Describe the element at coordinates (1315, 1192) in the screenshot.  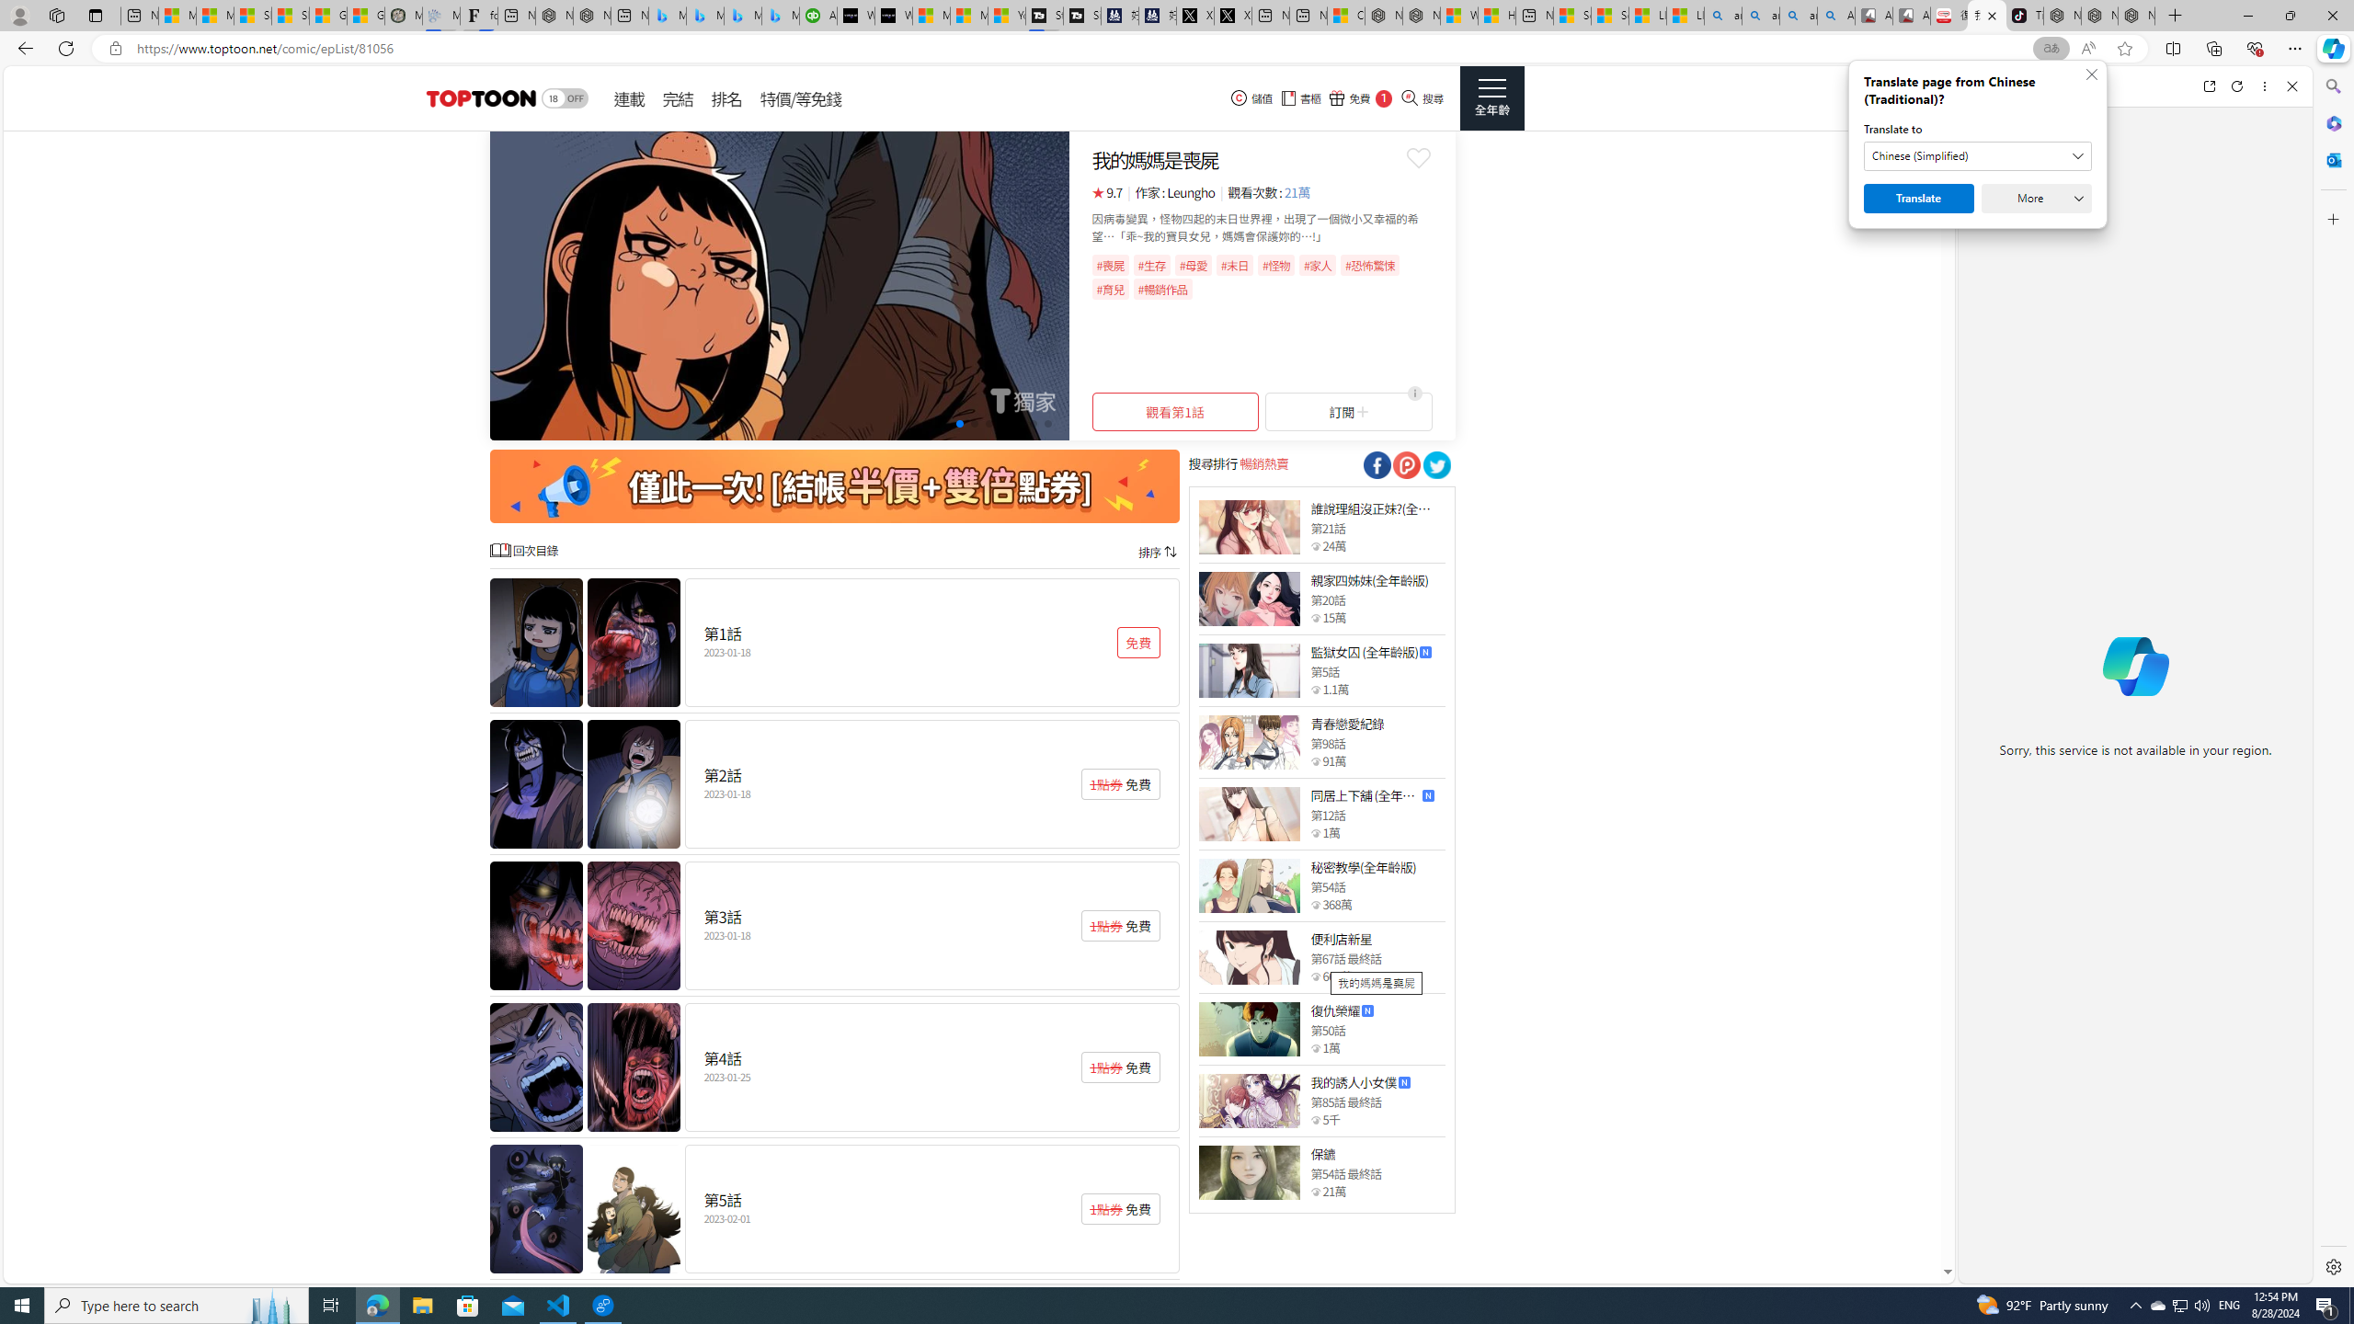
I see `Class: epicon_starpoint` at that location.